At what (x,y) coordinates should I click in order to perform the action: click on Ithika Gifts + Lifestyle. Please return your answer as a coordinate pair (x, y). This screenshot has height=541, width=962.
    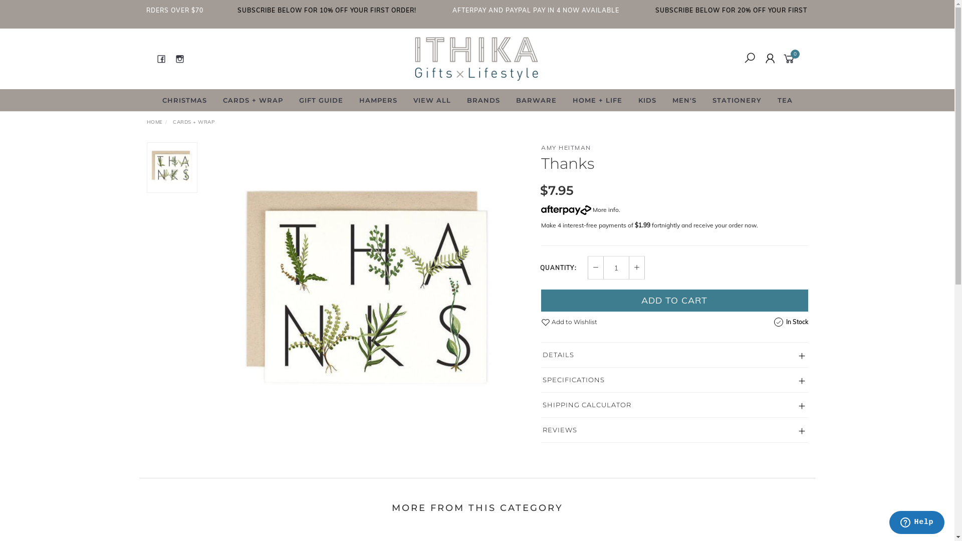
    Looking at the image, I should click on (476, 58).